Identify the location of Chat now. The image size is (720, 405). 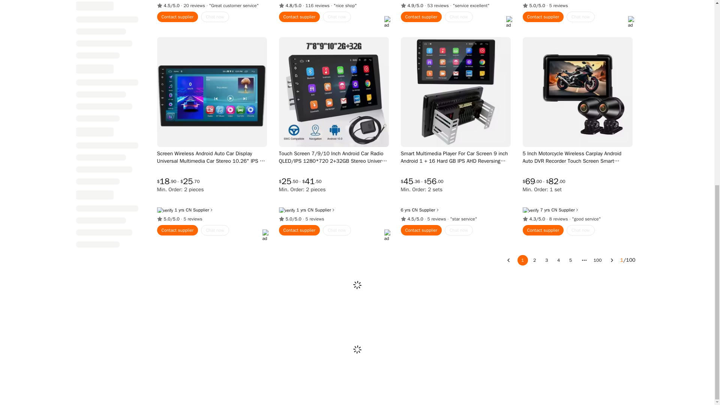
(459, 17).